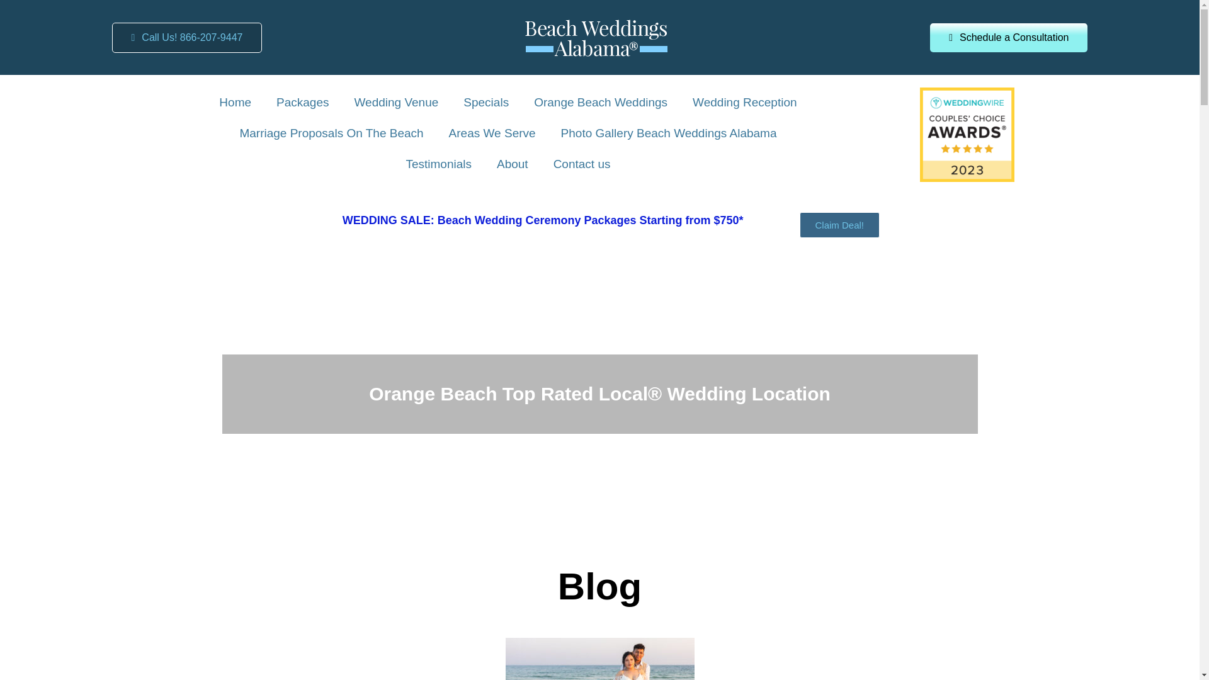  What do you see at coordinates (486, 103) in the screenshot?
I see `Specials` at bounding box center [486, 103].